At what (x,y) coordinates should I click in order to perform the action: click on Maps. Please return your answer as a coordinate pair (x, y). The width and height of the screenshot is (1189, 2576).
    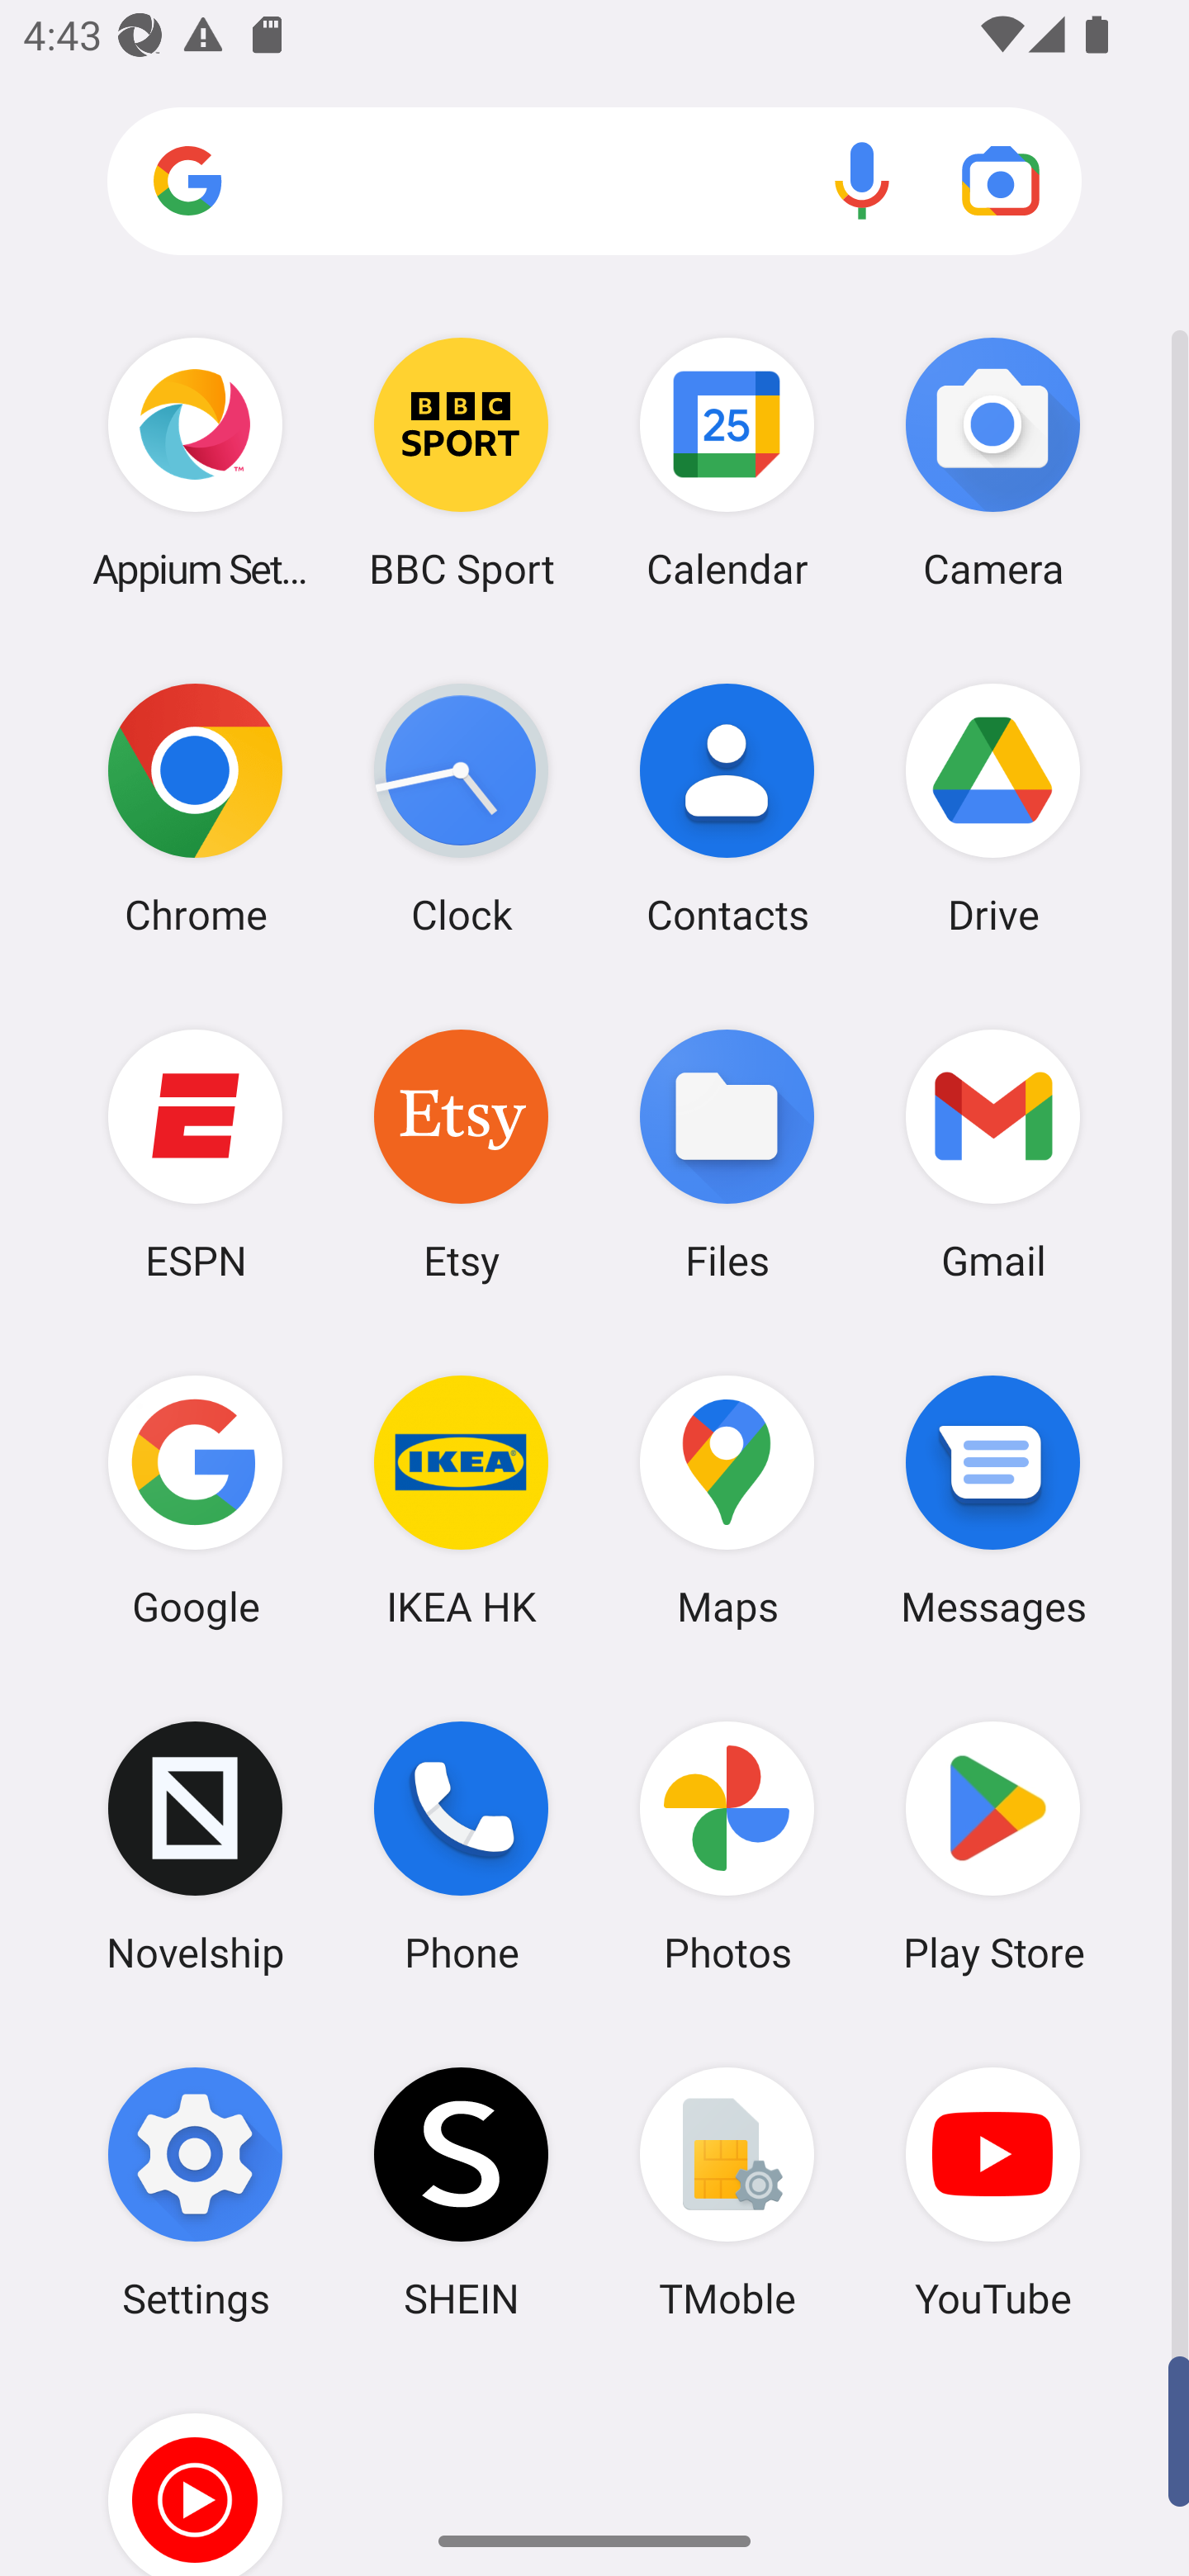
    Looking at the image, I should click on (727, 1500).